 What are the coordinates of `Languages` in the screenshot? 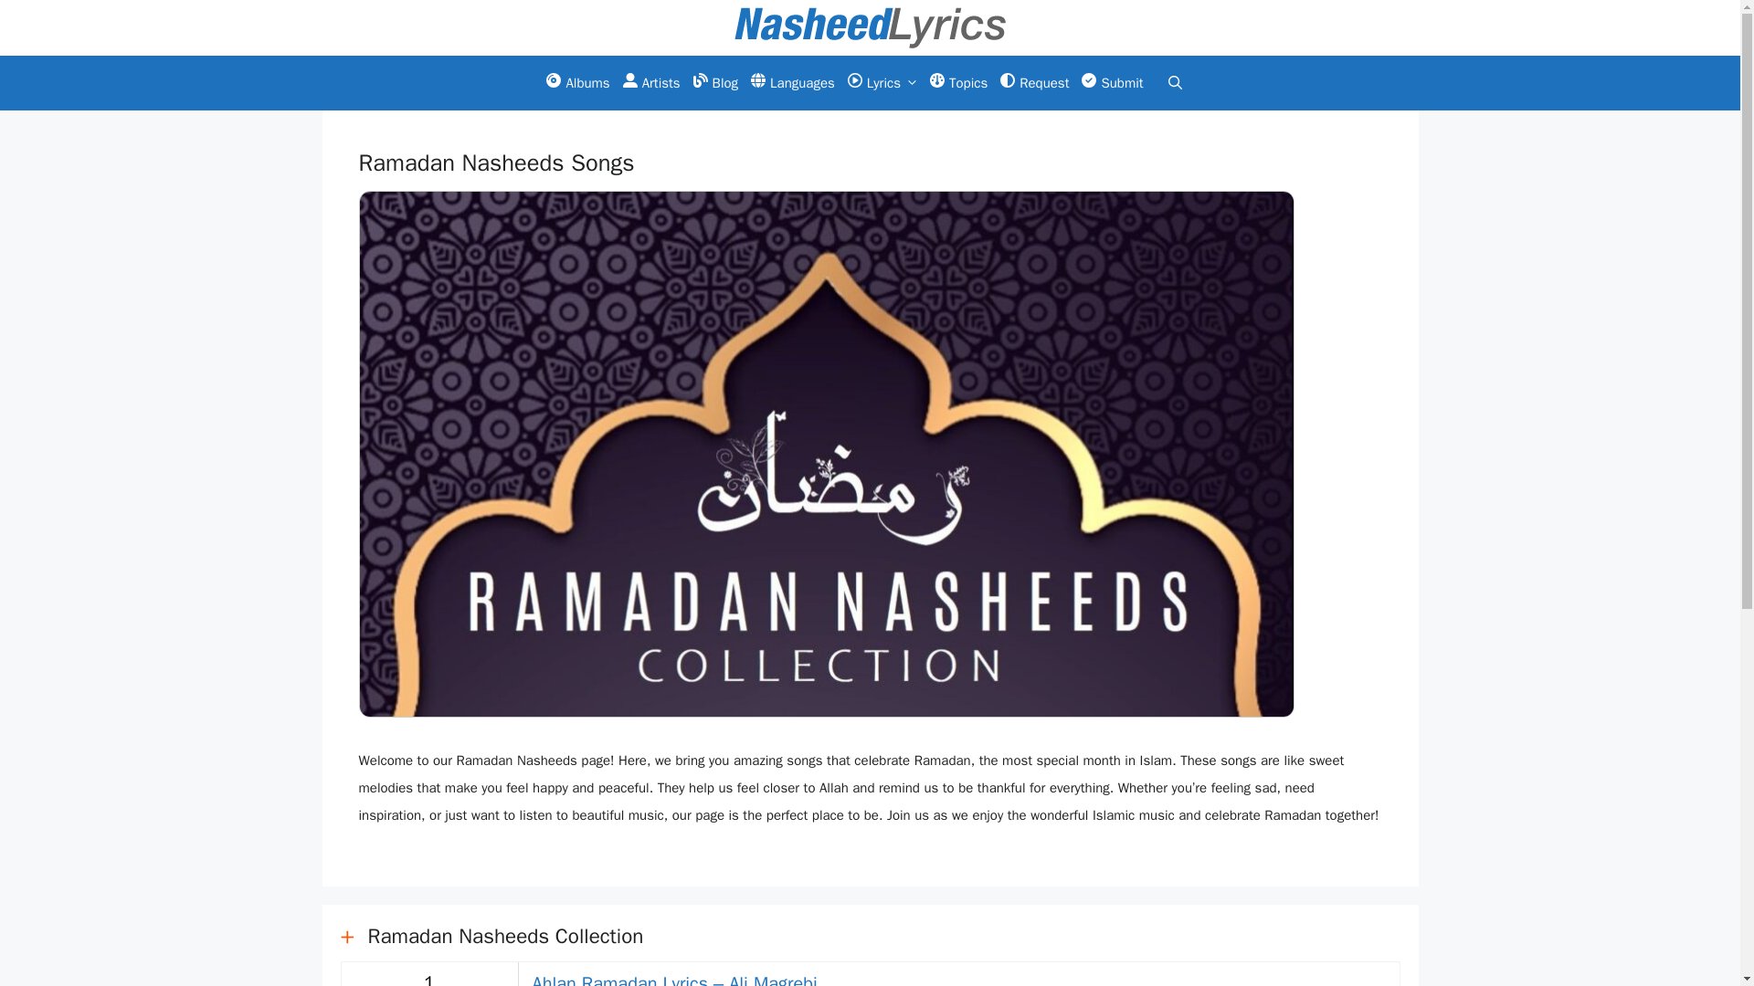 It's located at (793, 82).